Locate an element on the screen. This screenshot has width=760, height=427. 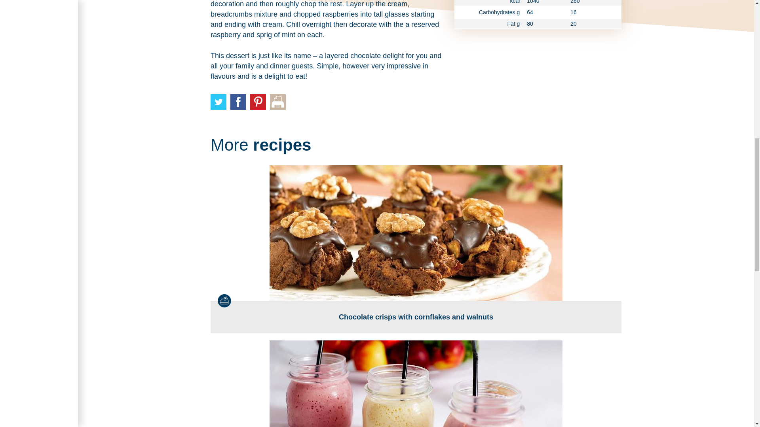
Twitter is located at coordinates (218, 102).